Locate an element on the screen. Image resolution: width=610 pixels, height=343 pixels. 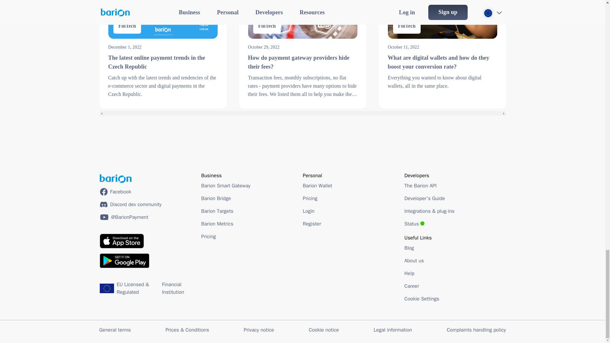
Career is located at coordinates (422, 286).